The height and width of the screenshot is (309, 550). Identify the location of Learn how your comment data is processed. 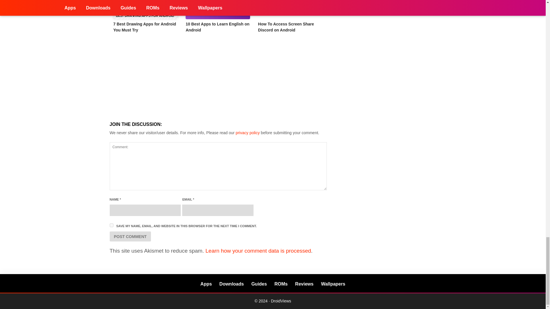
(258, 251).